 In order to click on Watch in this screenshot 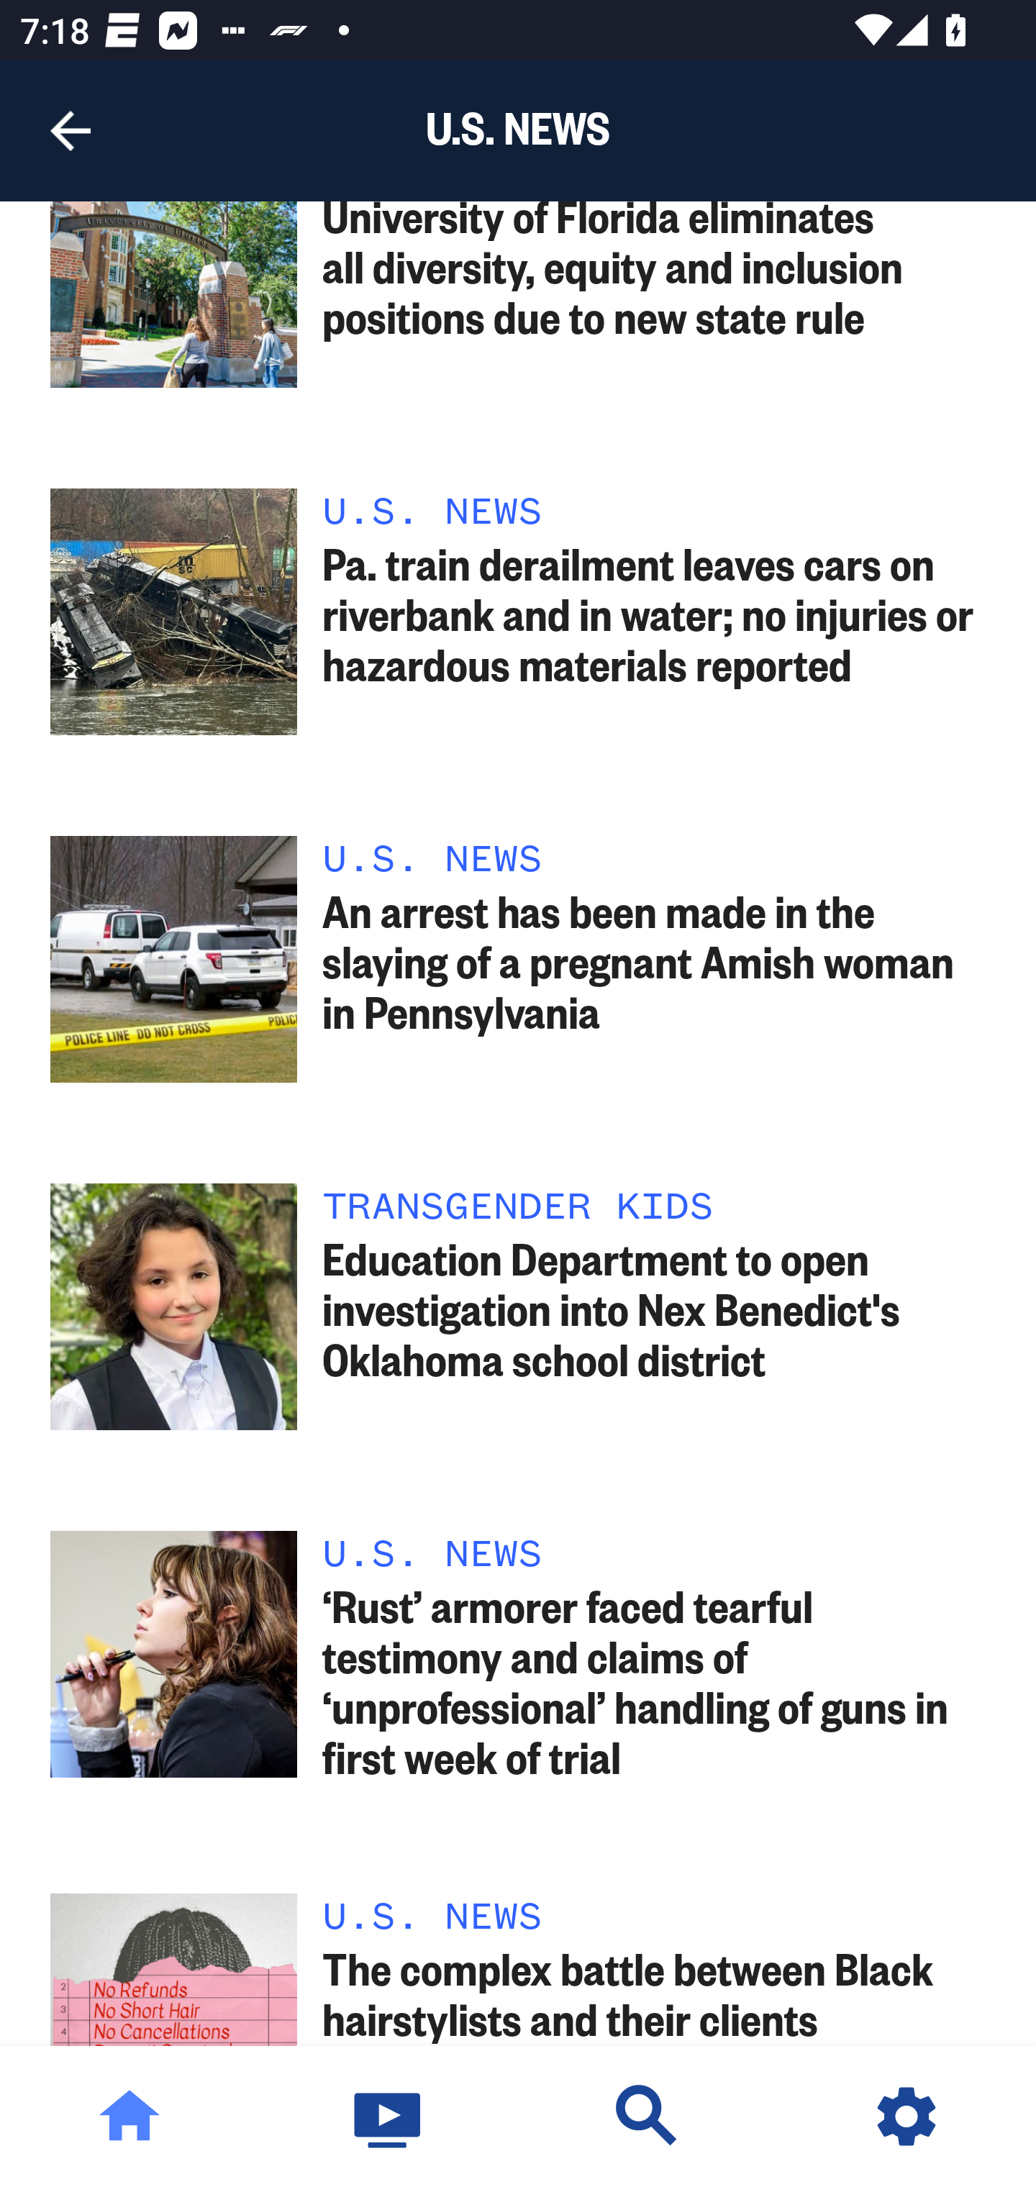, I will do `click(388, 2116)`.